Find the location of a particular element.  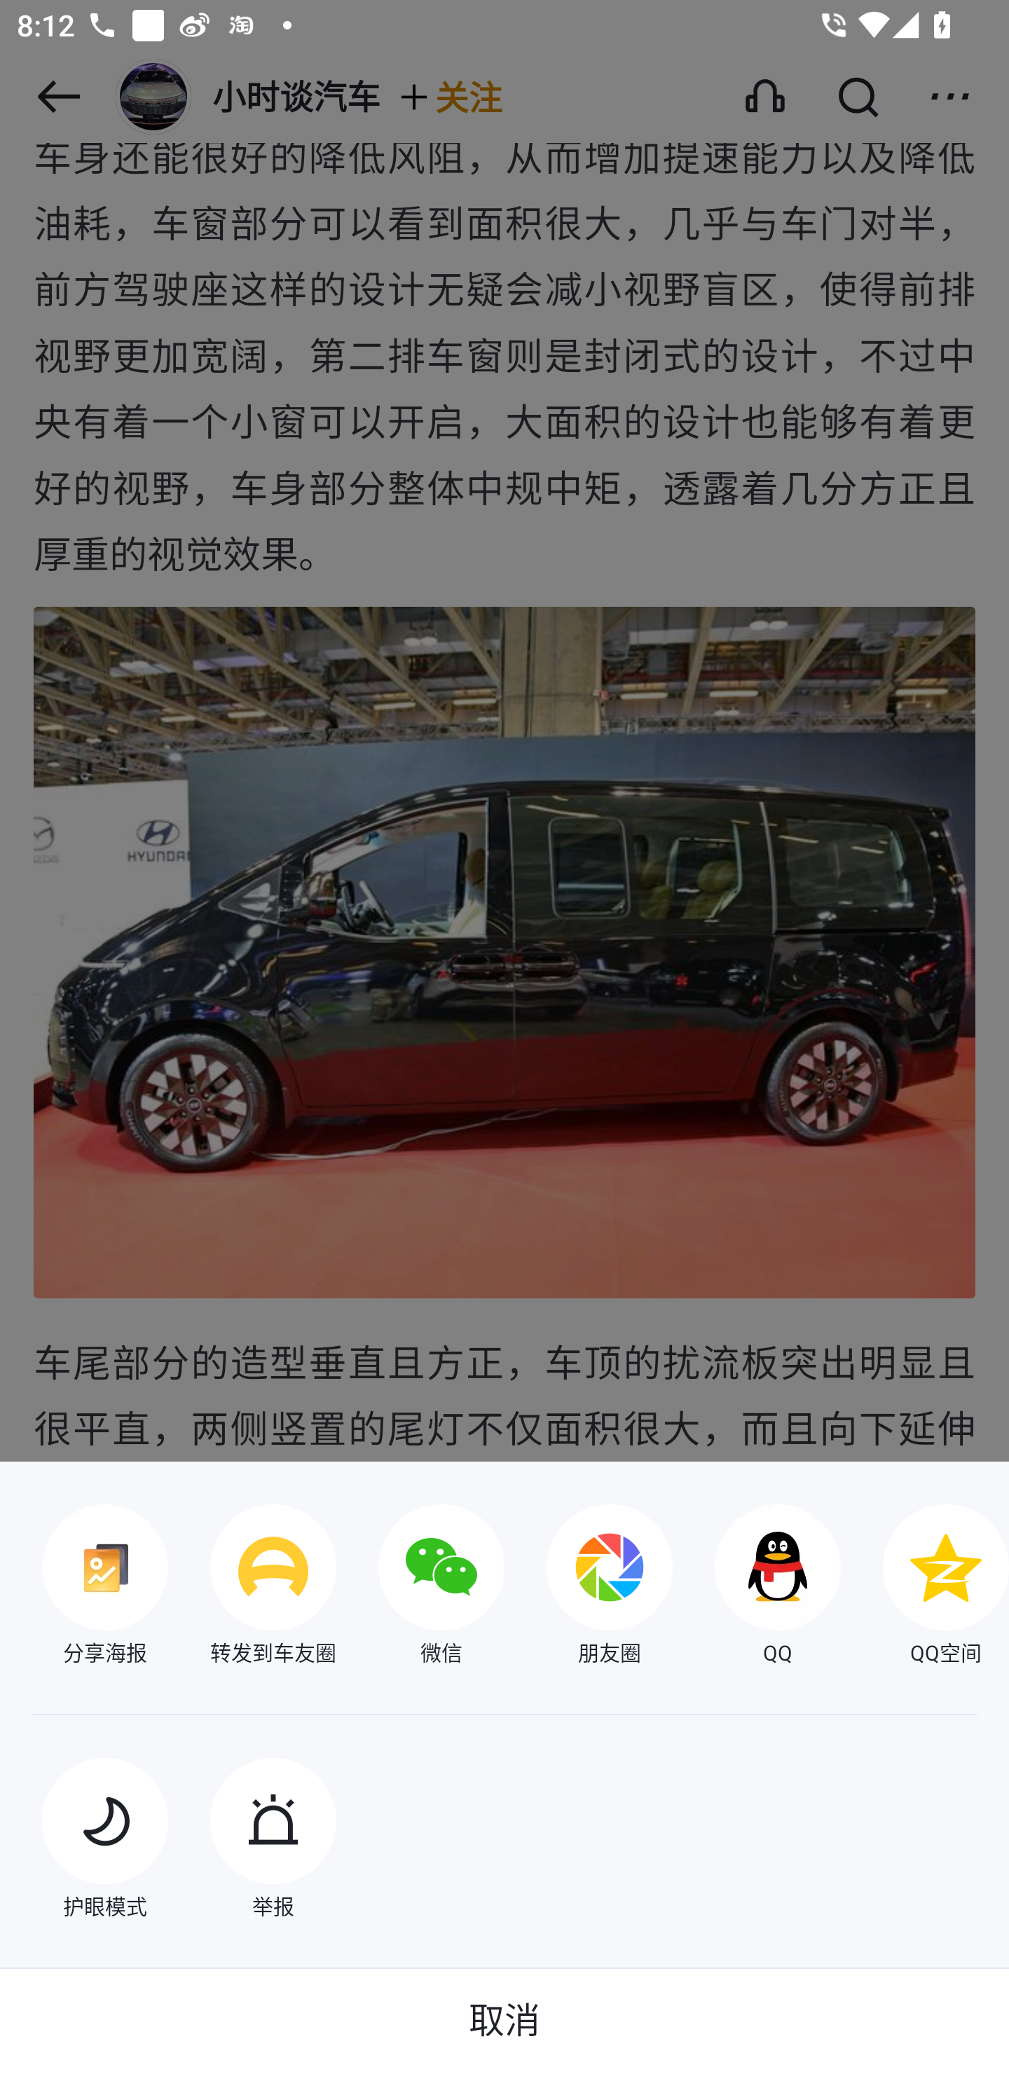

取消 is located at coordinates (504, 2021).